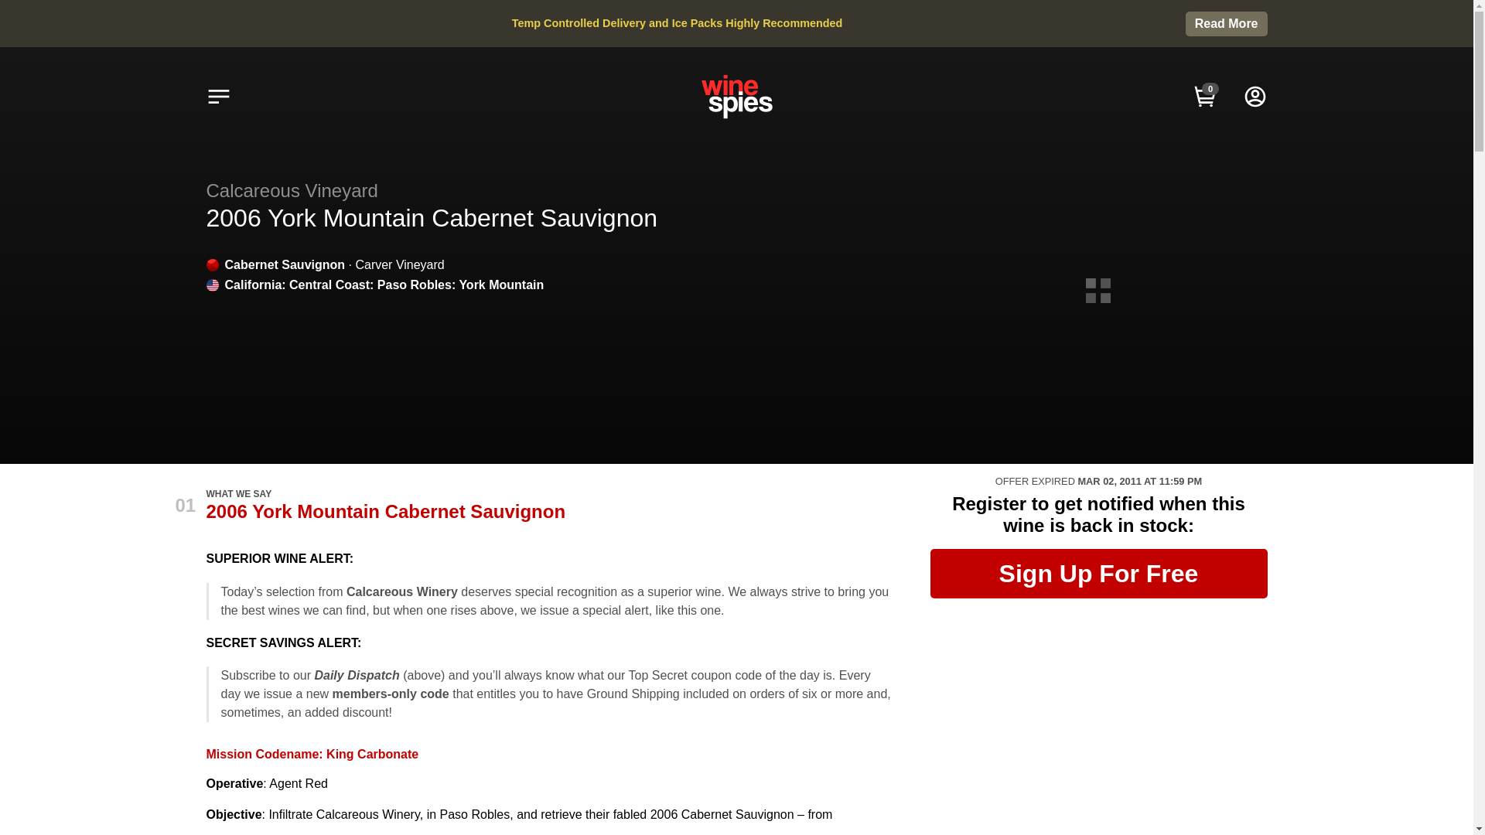 This screenshot has width=1485, height=835. I want to click on Sign Up For Free, so click(1098, 574).